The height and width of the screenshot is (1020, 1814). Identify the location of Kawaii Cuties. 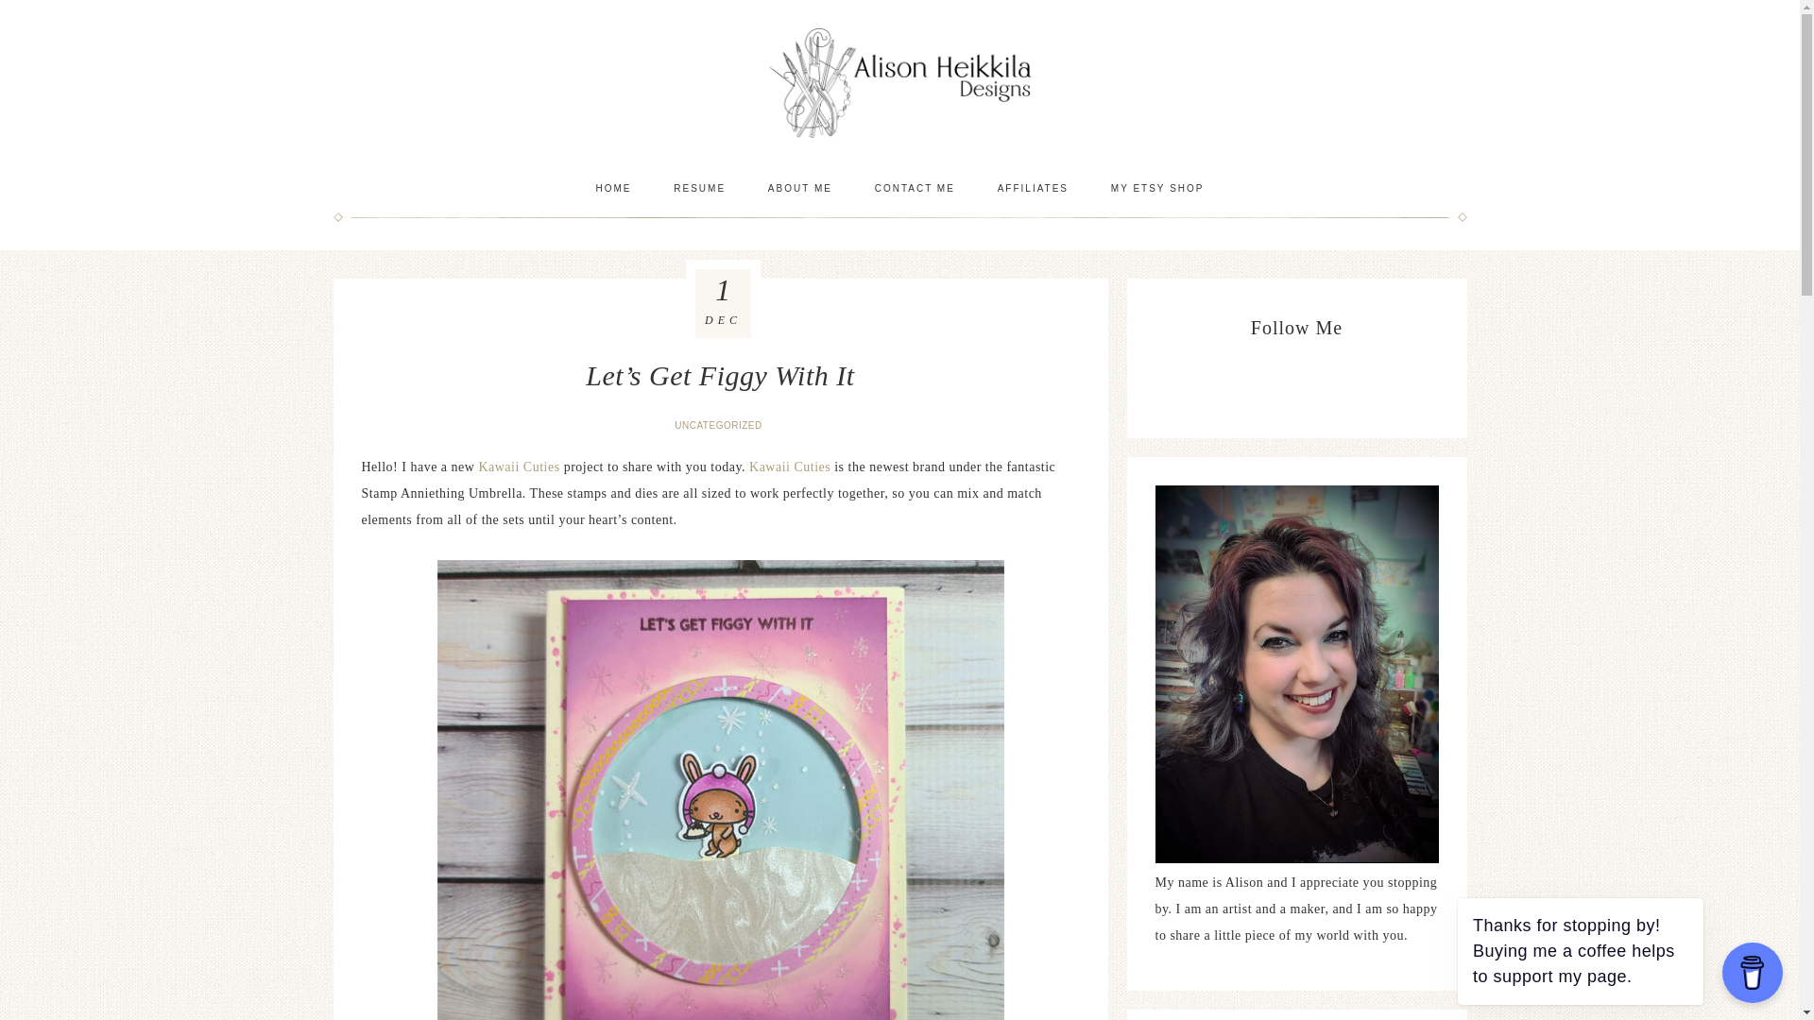
(518, 467).